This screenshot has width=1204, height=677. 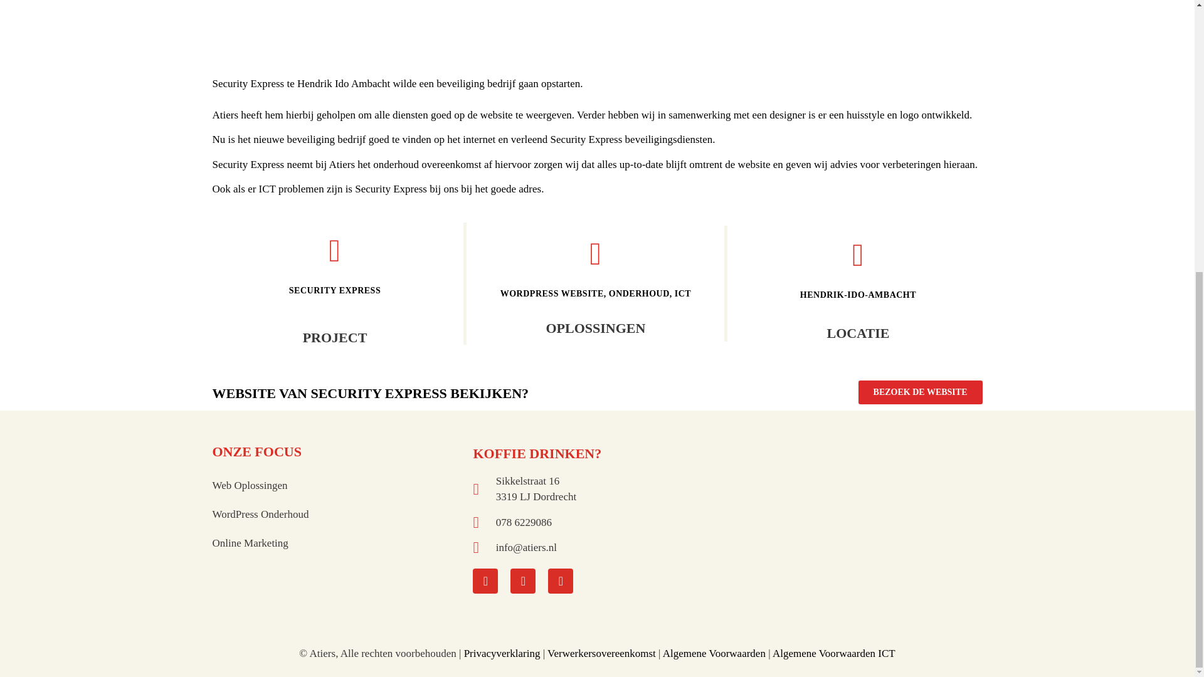 I want to click on BEZOEK DE WEBSITE, so click(x=920, y=392).